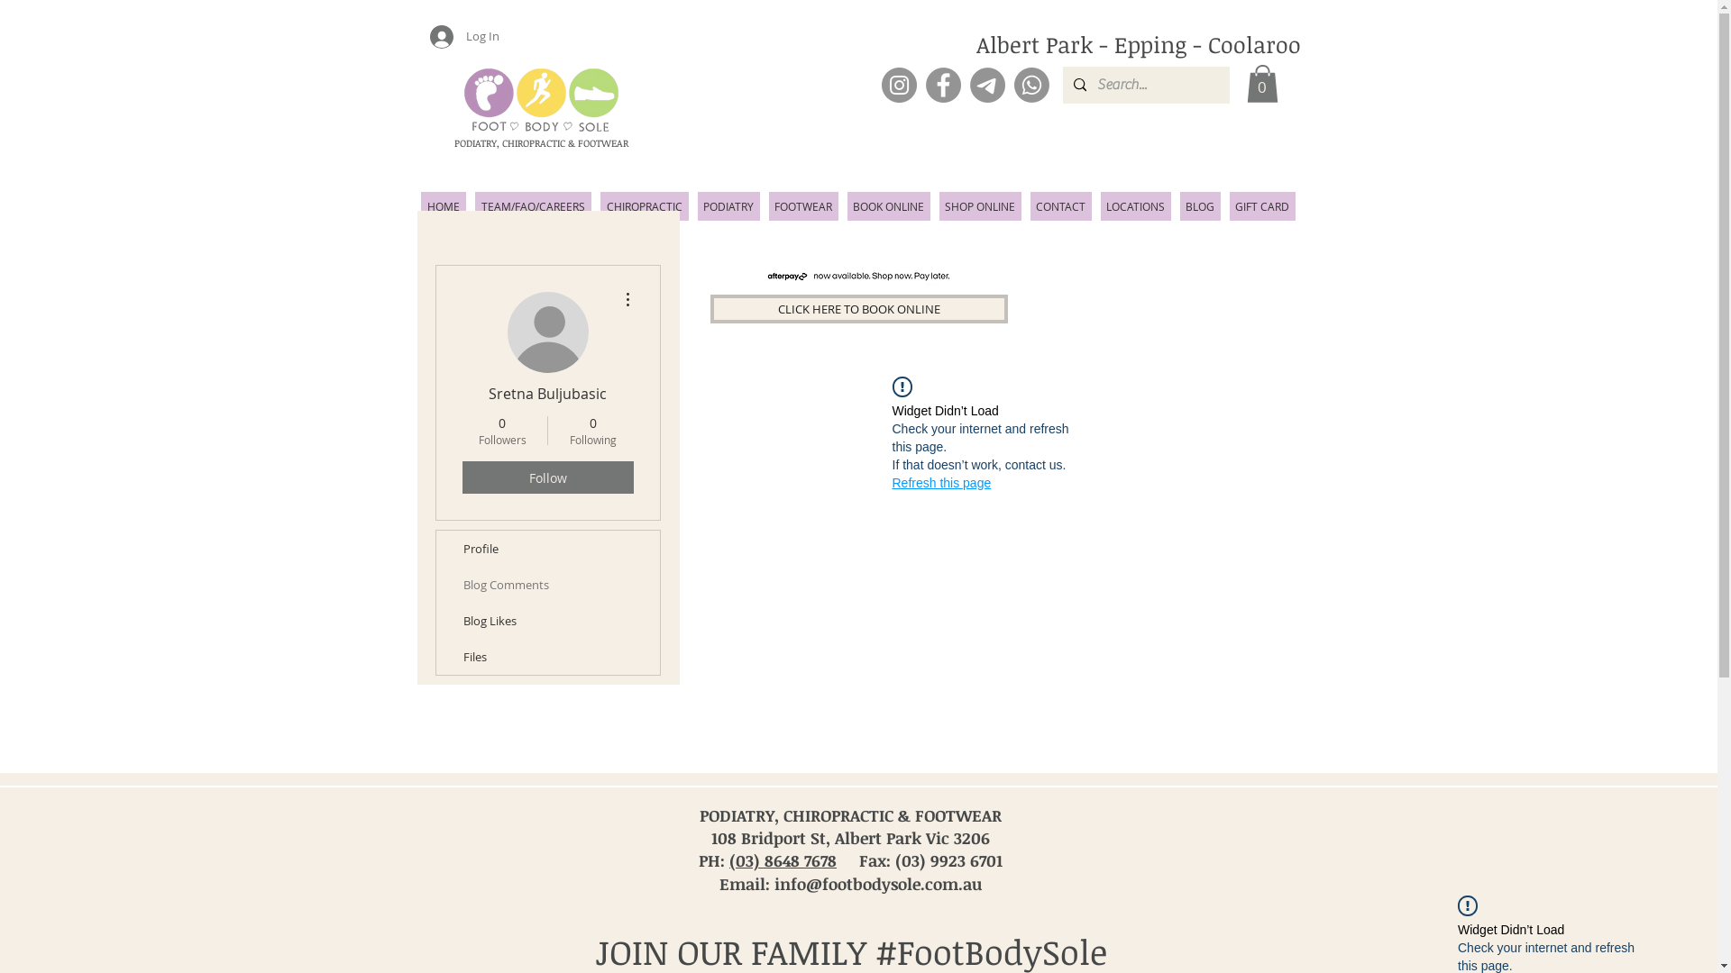  Describe the element at coordinates (859, 309) in the screenshot. I see `CLICK HERE TO BOOK ONLINE` at that location.